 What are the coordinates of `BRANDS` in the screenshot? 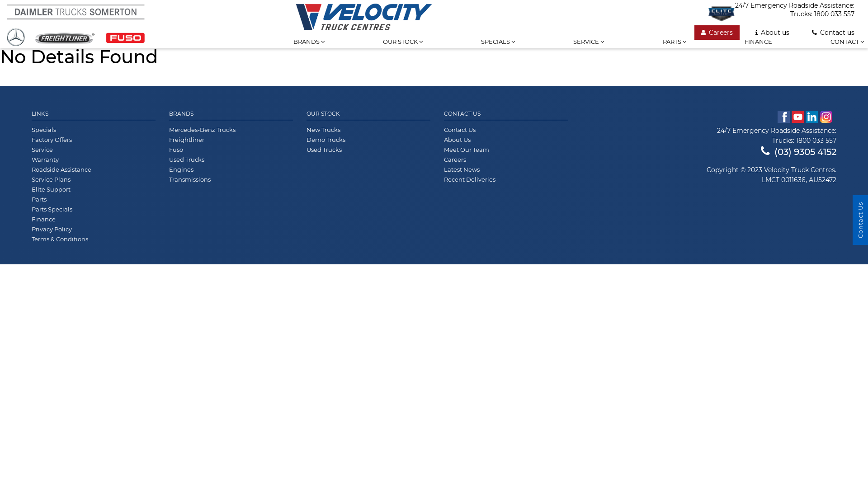 It's located at (231, 116).